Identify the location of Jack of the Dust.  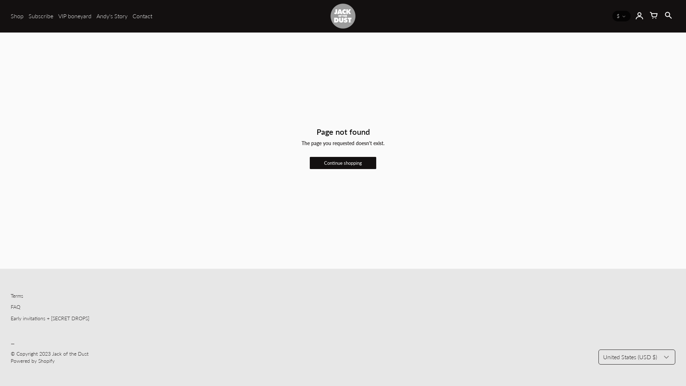
(70, 354).